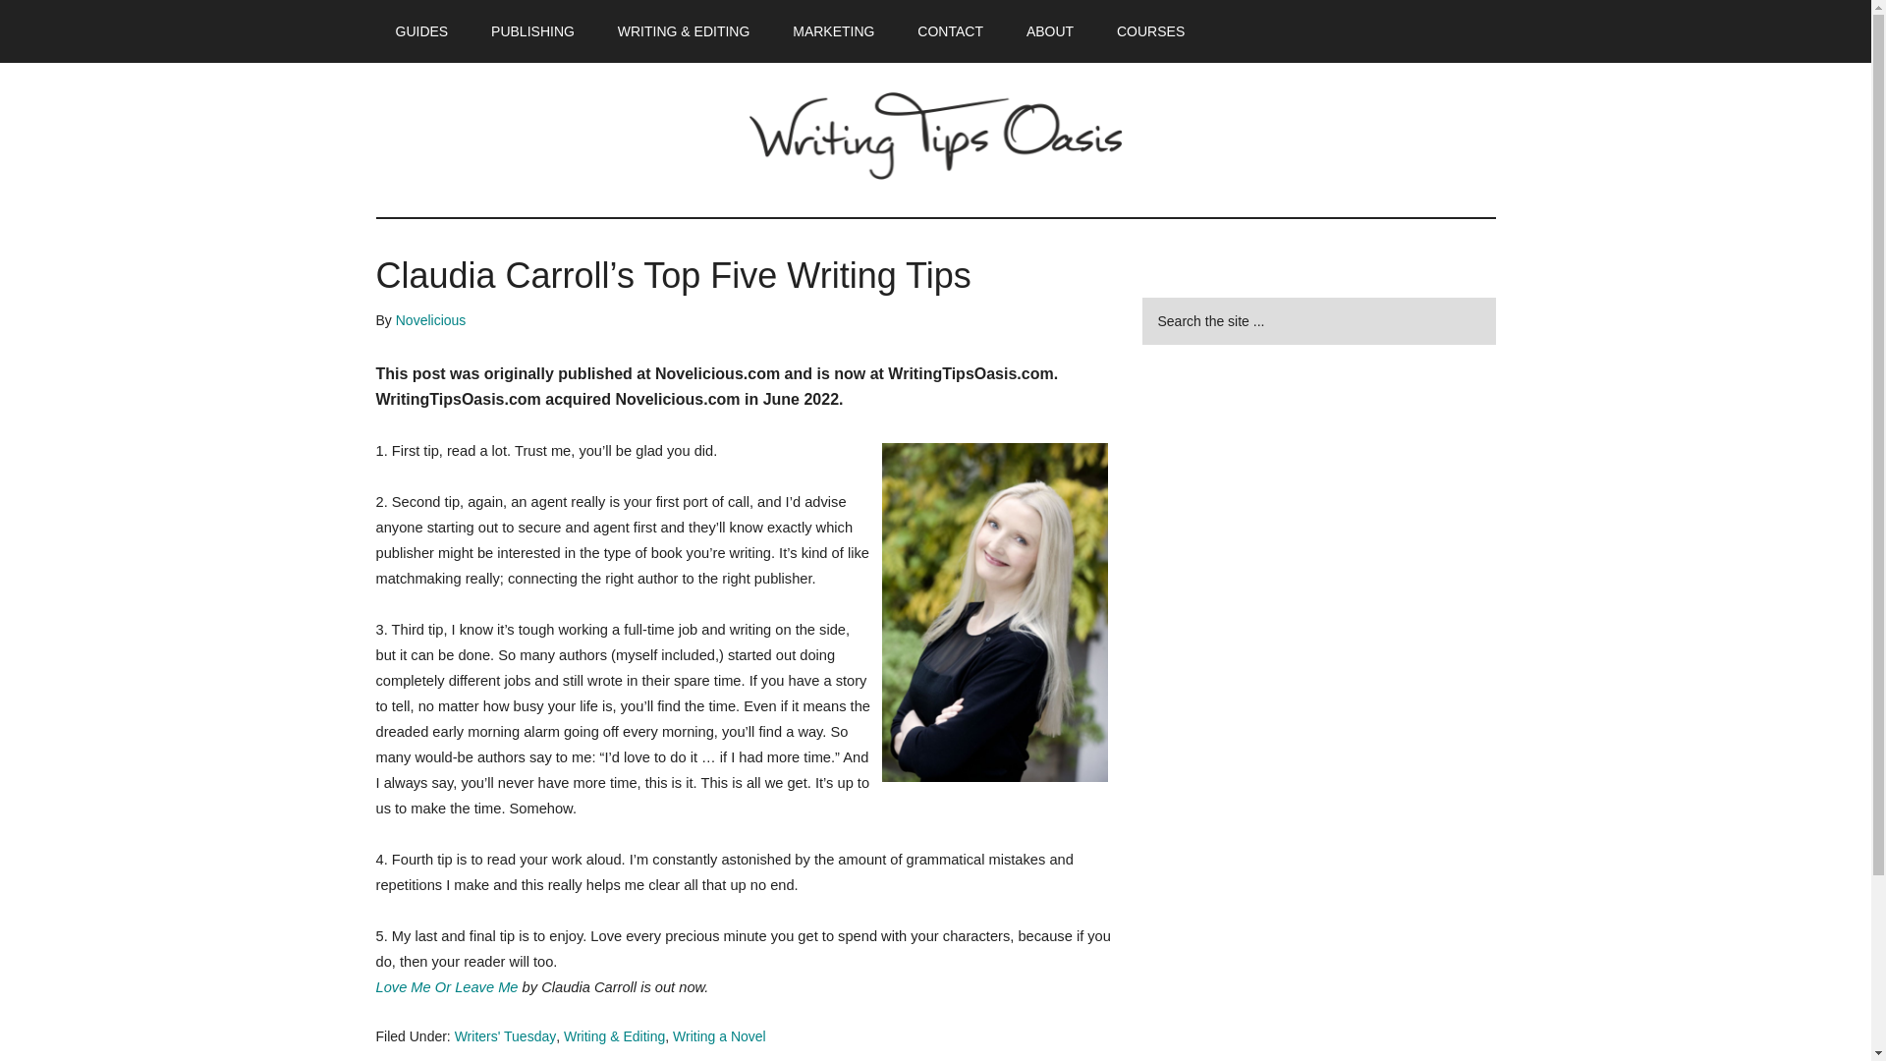  What do you see at coordinates (446, 986) in the screenshot?
I see `Love Me Or Leave Me` at bounding box center [446, 986].